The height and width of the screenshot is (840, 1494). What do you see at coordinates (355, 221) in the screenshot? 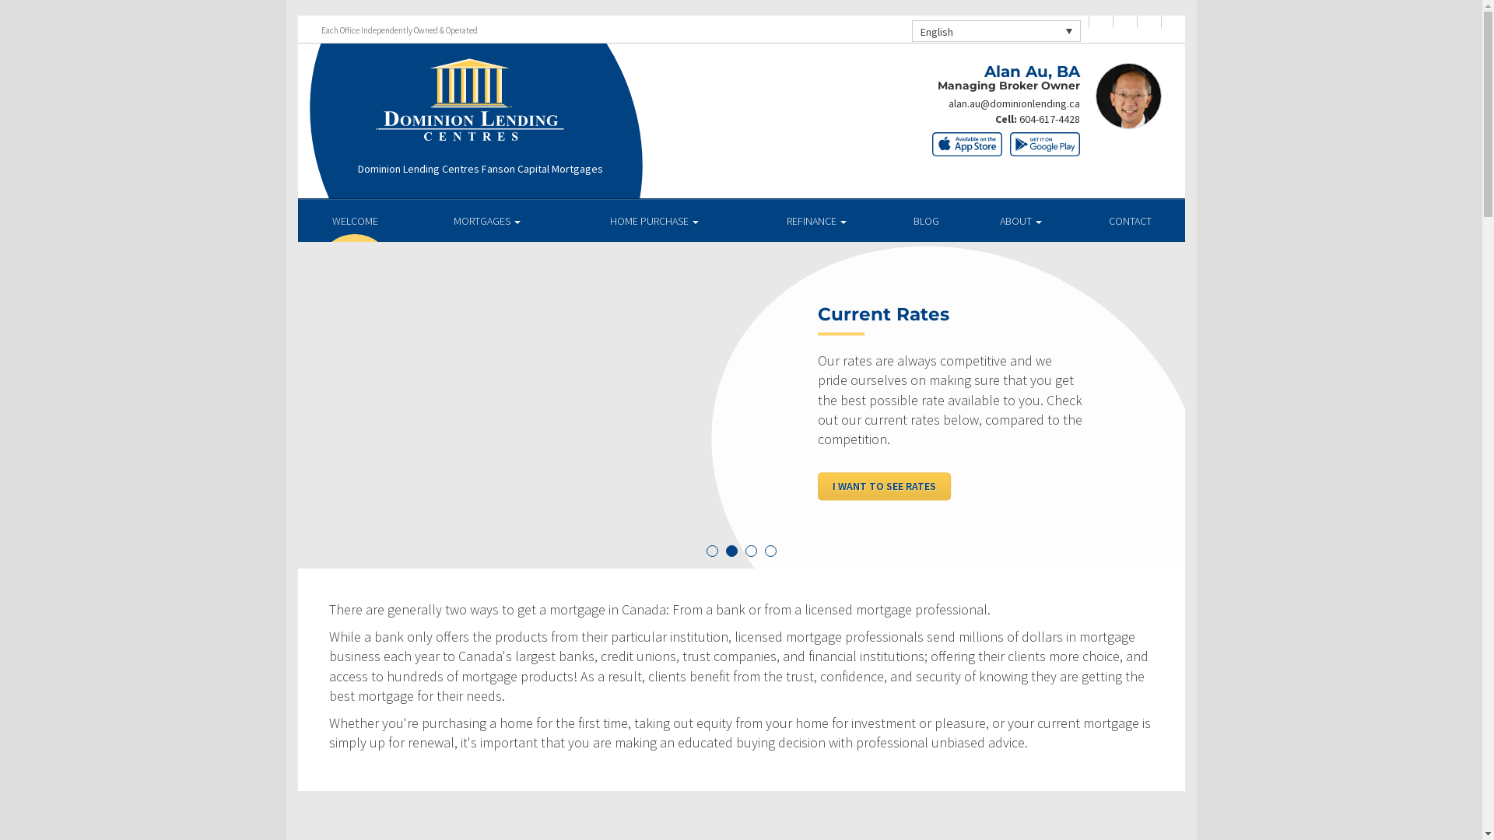
I see `WELCOME` at bounding box center [355, 221].